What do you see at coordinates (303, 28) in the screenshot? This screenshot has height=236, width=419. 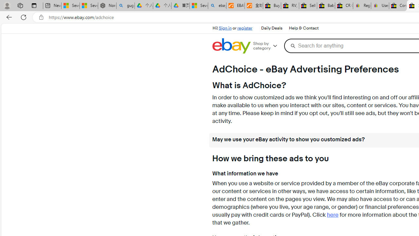 I see `Help & Contact` at bounding box center [303, 28].